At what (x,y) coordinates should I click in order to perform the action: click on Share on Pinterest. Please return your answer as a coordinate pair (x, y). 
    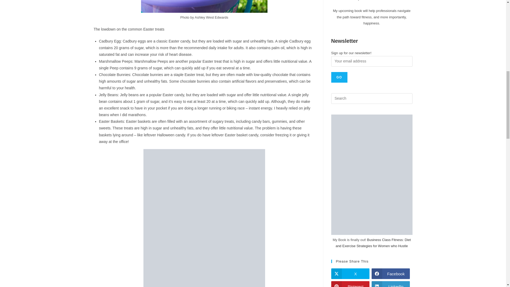
    Looking at the image, I should click on (350, 284).